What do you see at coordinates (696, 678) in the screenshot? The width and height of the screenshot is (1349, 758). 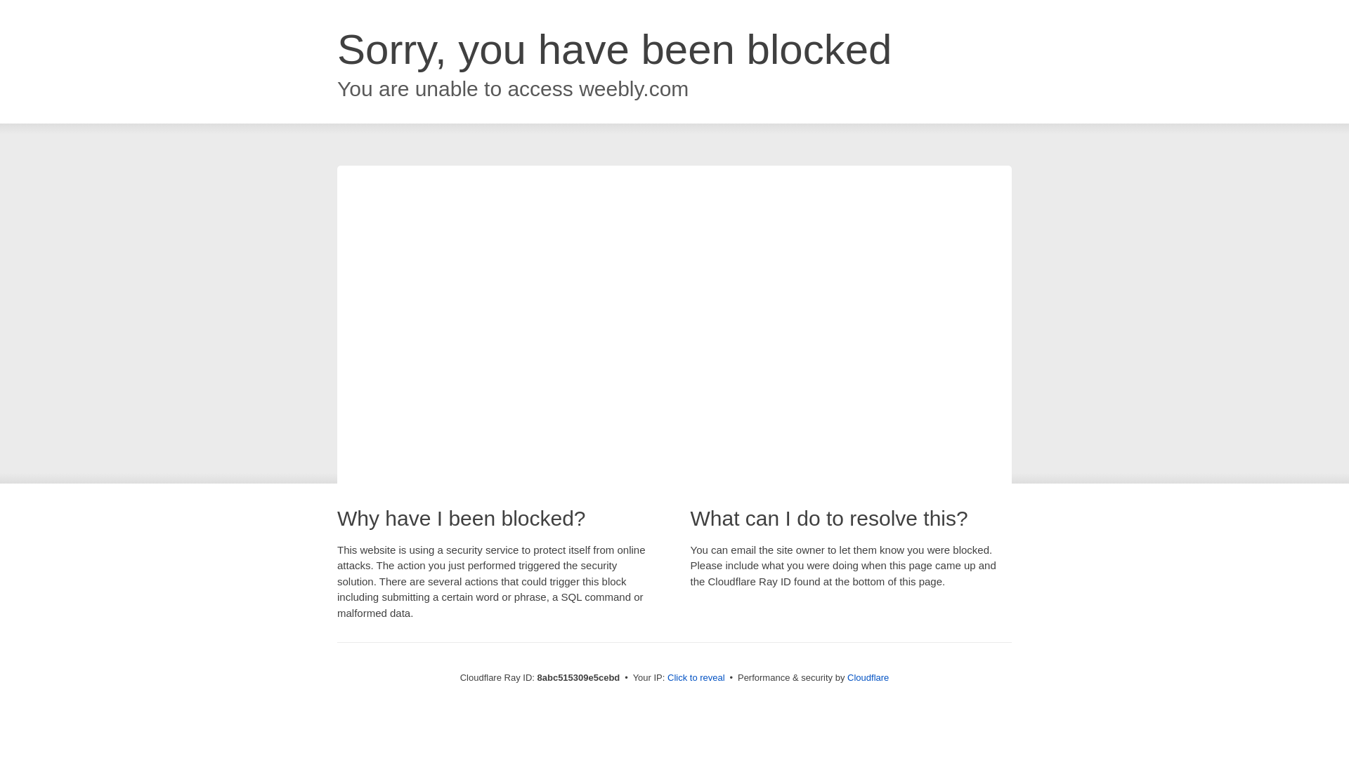 I see `Click to reveal` at bounding box center [696, 678].